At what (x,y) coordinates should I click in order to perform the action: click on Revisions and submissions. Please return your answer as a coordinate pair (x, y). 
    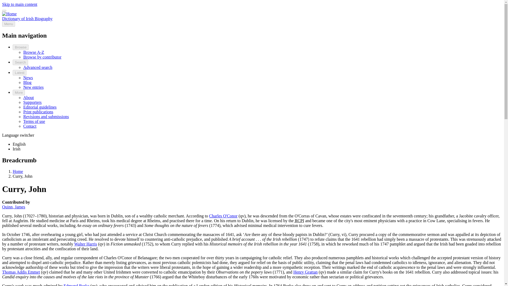
    Looking at the image, I should click on (46, 117).